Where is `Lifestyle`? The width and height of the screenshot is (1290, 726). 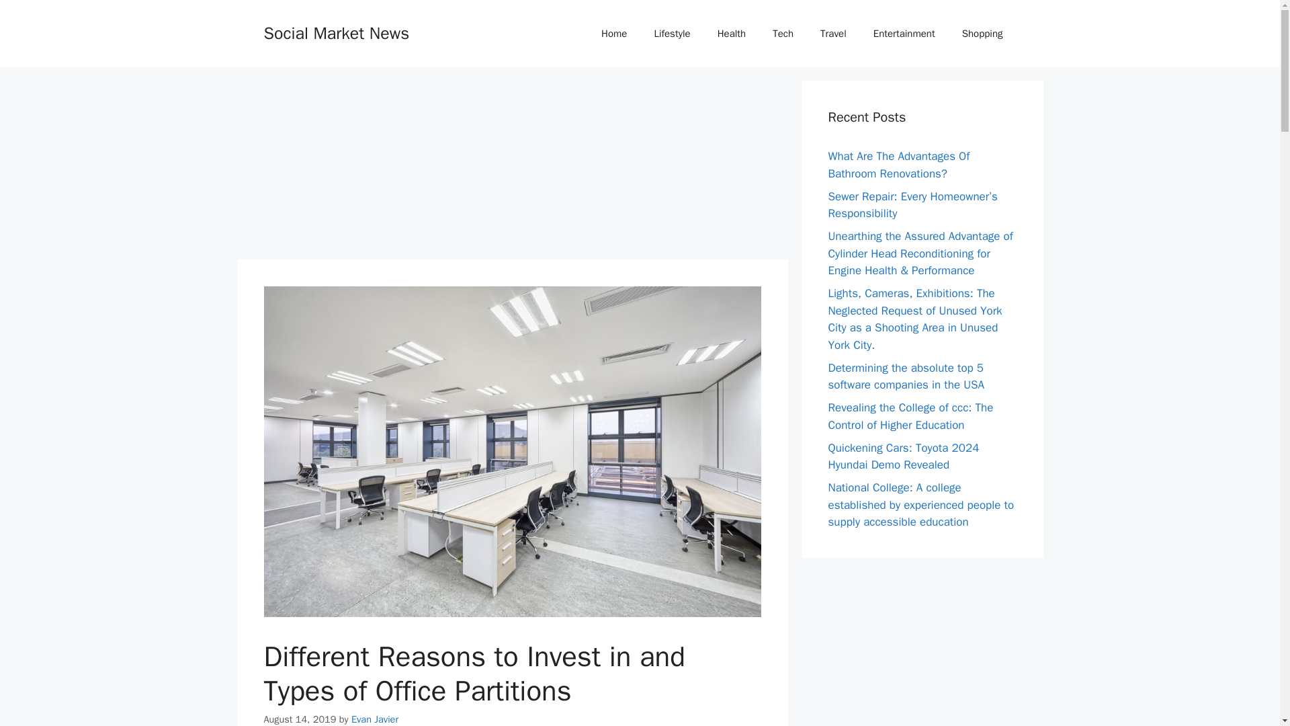 Lifestyle is located at coordinates (671, 34).